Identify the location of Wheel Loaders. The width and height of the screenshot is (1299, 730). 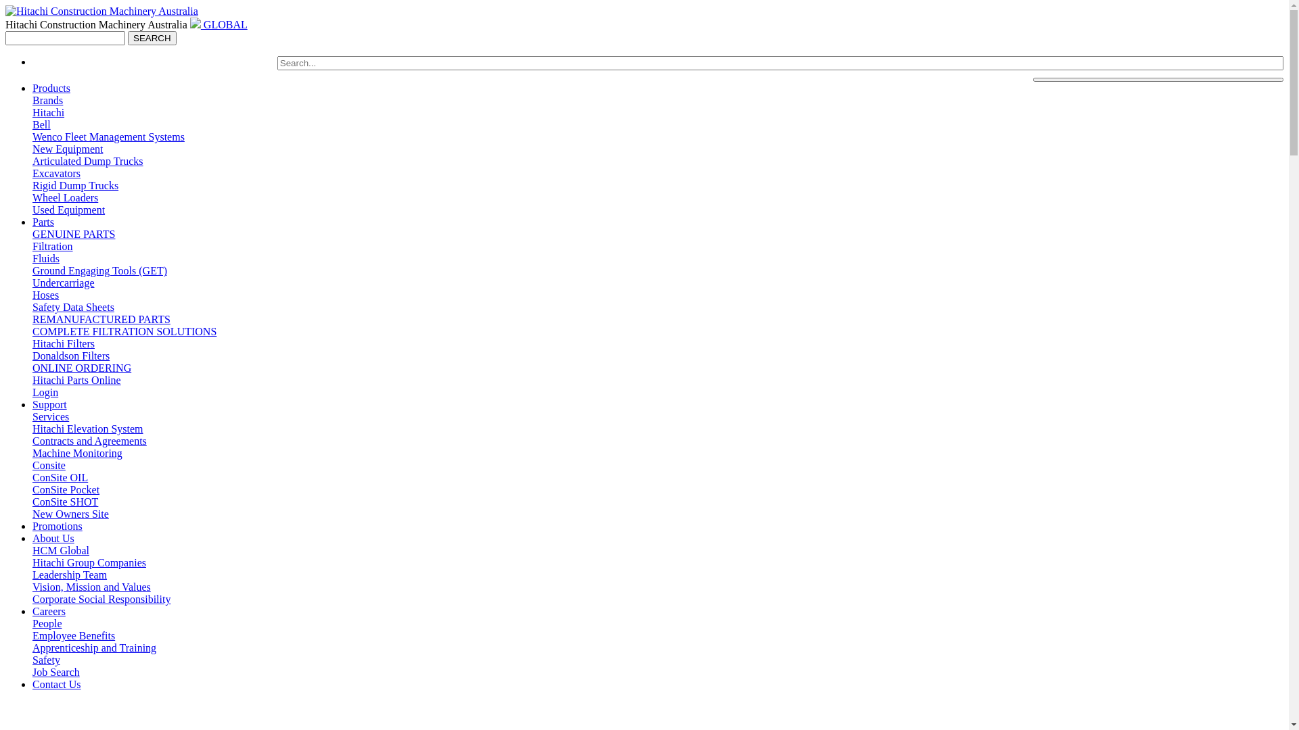
(65, 197).